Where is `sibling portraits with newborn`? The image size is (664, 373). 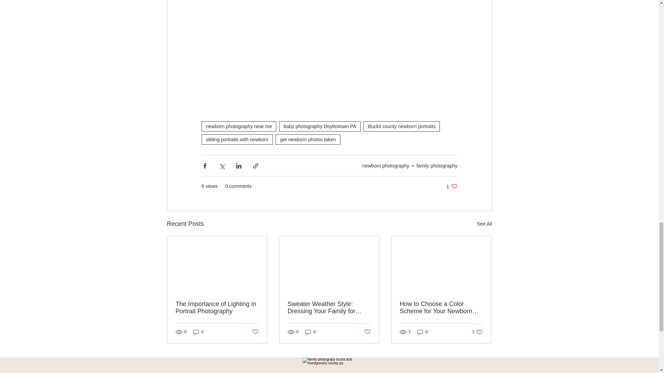 sibling portraits with newborn is located at coordinates (237, 140).